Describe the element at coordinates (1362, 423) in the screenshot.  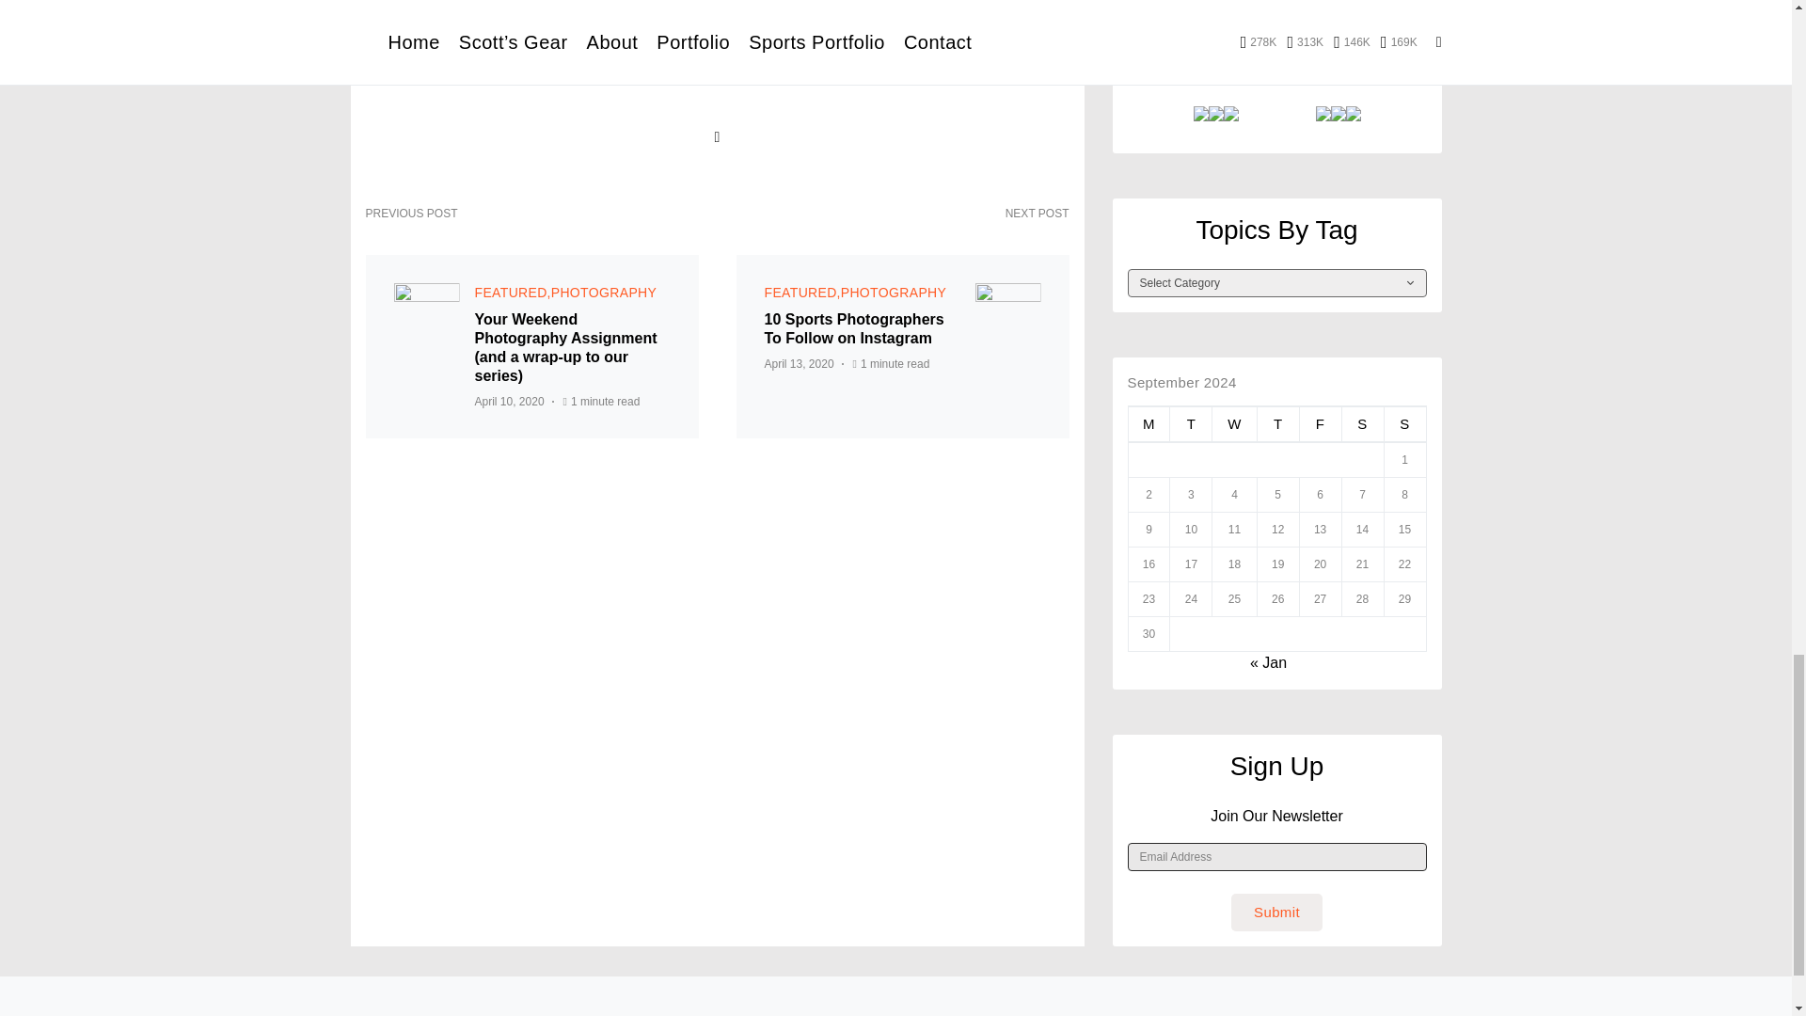
I see `Saturday` at that location.